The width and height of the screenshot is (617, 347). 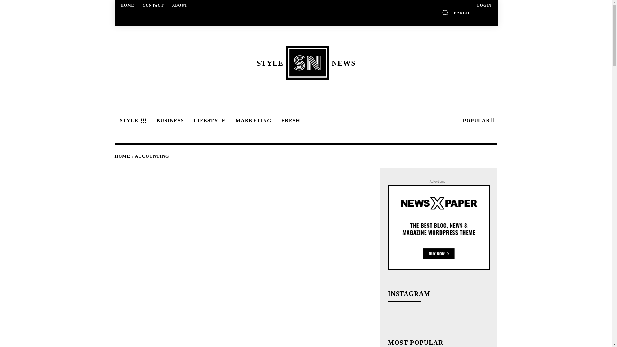 I want to click on MARKETING, so click(x=152, y=156).